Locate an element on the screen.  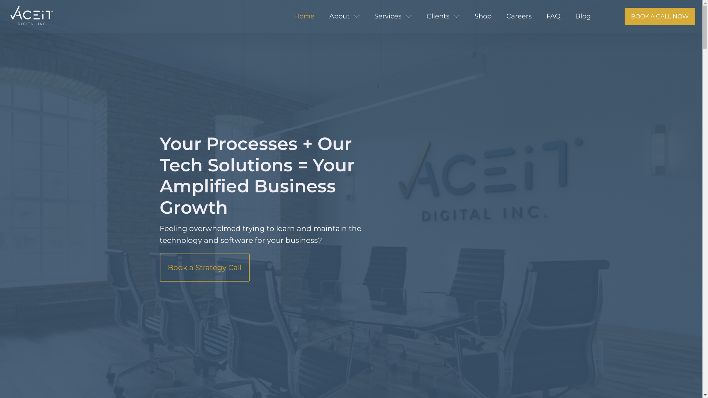
FAQ is located at coordinates (553, 16).